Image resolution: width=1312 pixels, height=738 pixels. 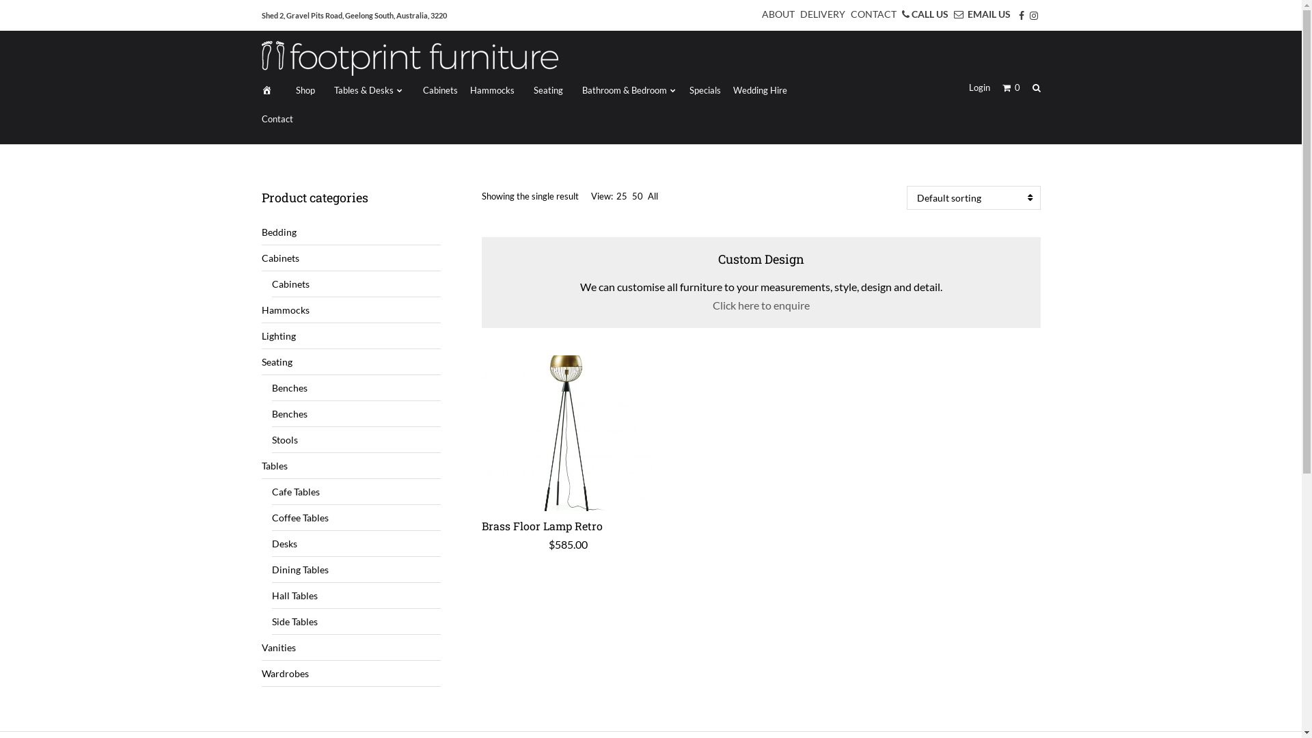 What do you see at coordinates (357, 570) in the screenshot?
I see `Dining Tables` at bounding box center [357, 570].